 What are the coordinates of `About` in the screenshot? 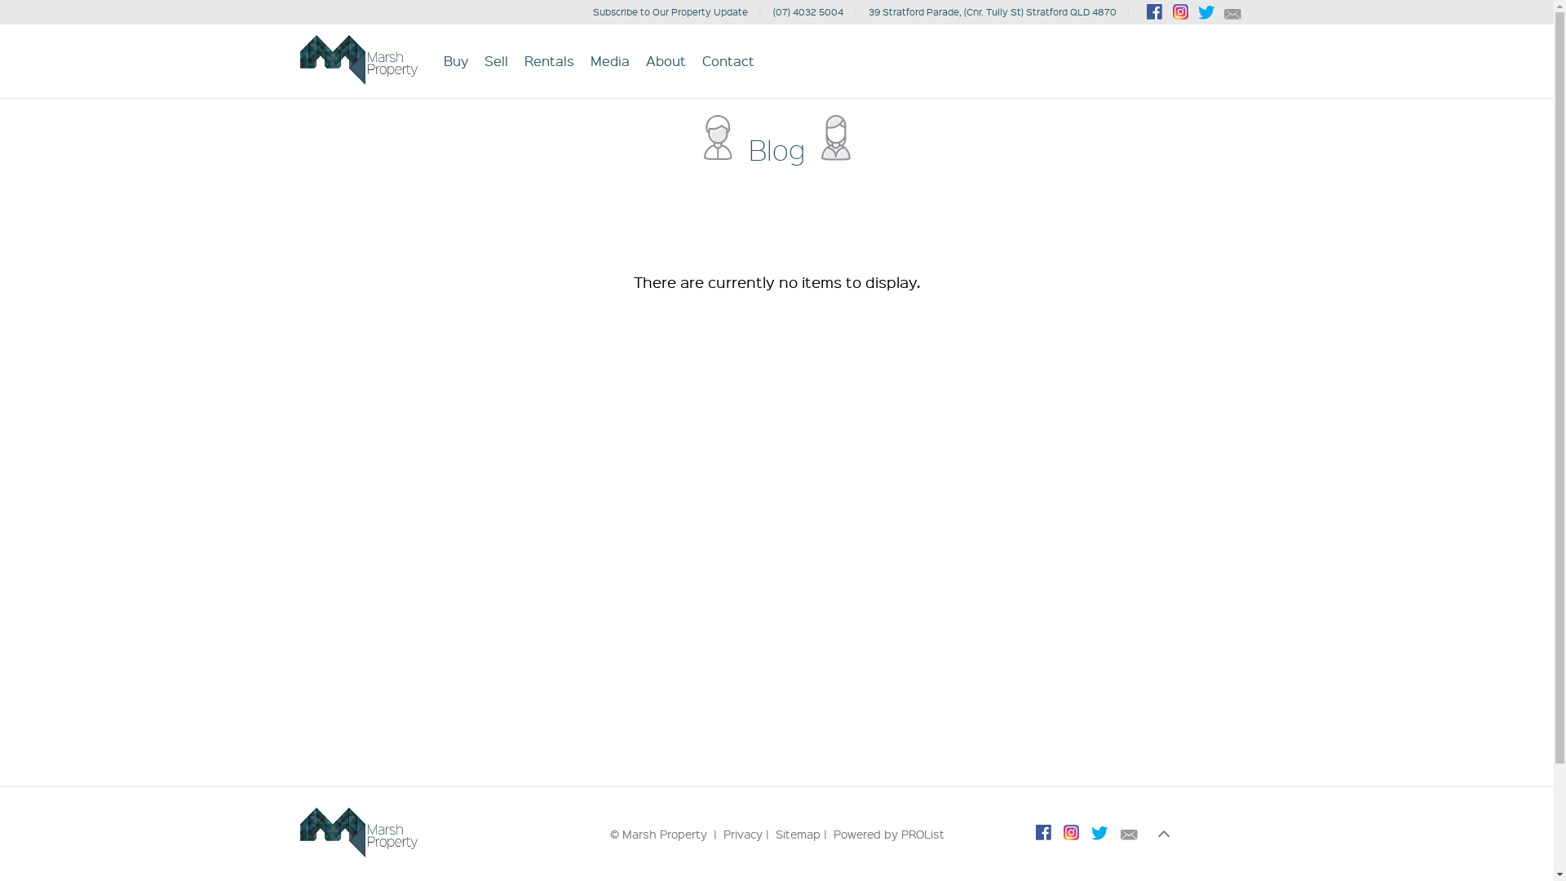 It's located at (666, 60).